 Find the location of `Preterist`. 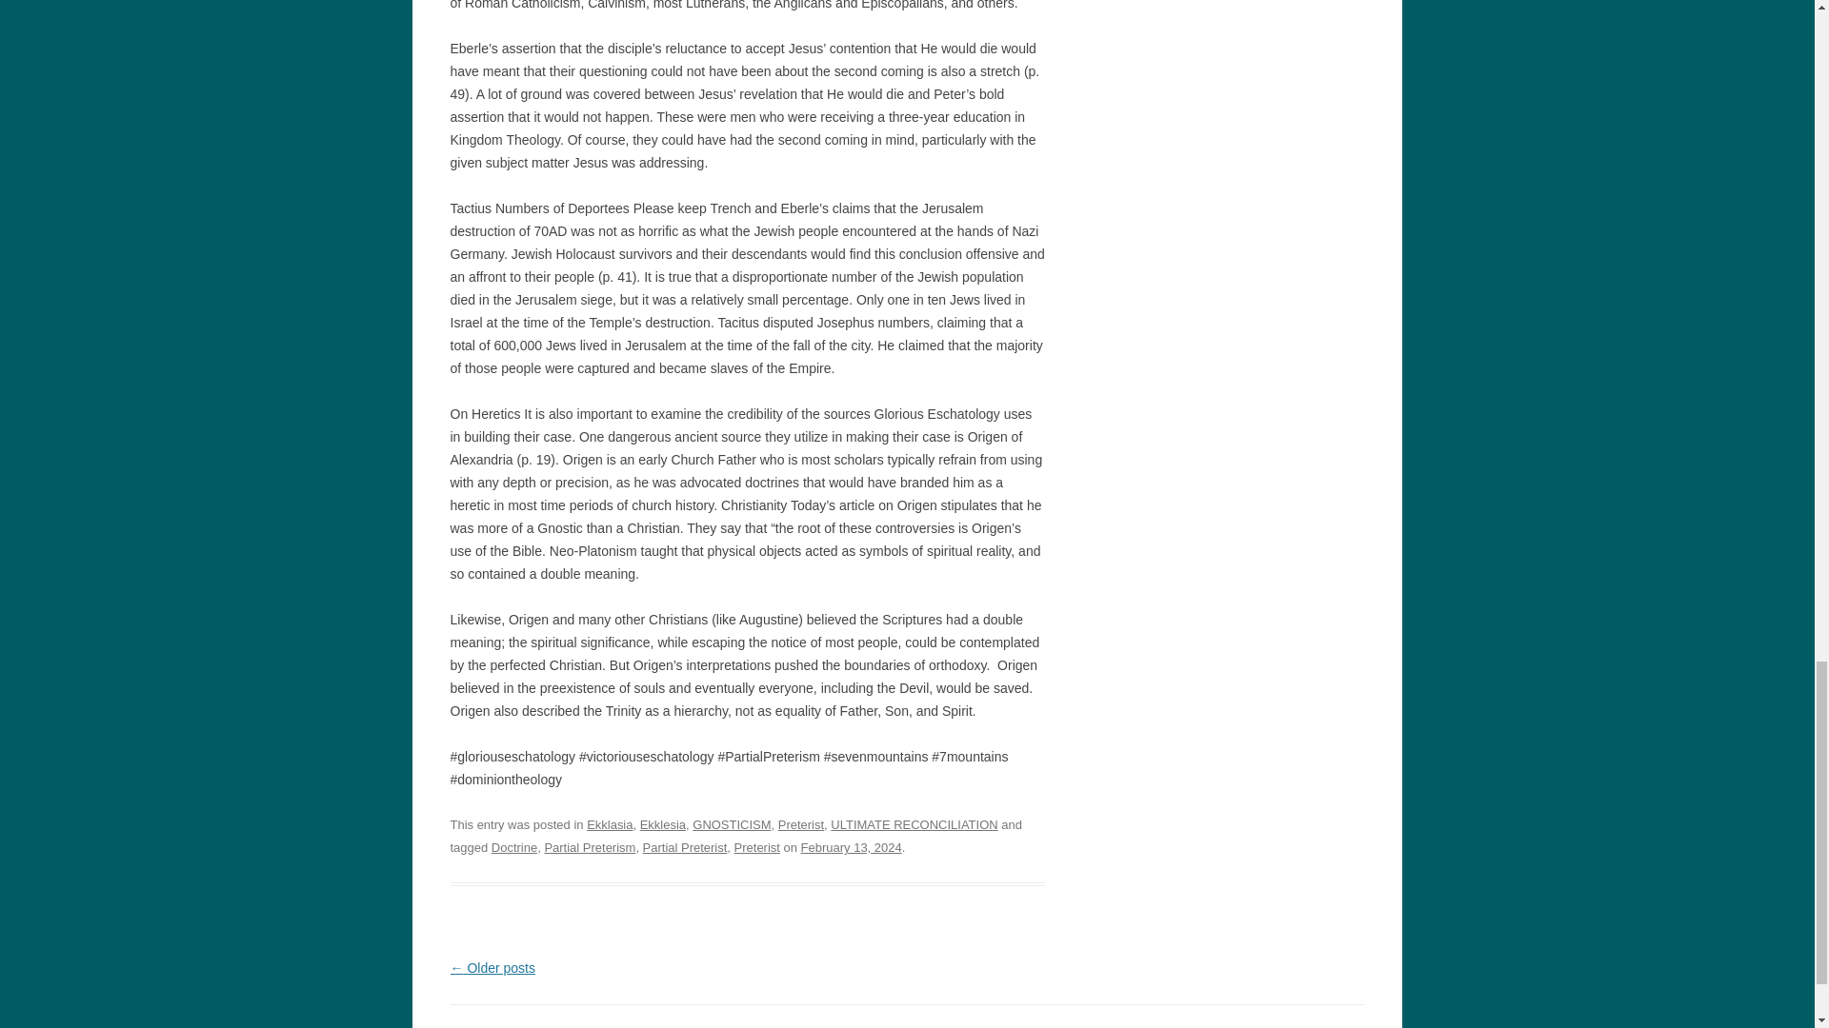

Preterist is located at coordinates (801, 824).